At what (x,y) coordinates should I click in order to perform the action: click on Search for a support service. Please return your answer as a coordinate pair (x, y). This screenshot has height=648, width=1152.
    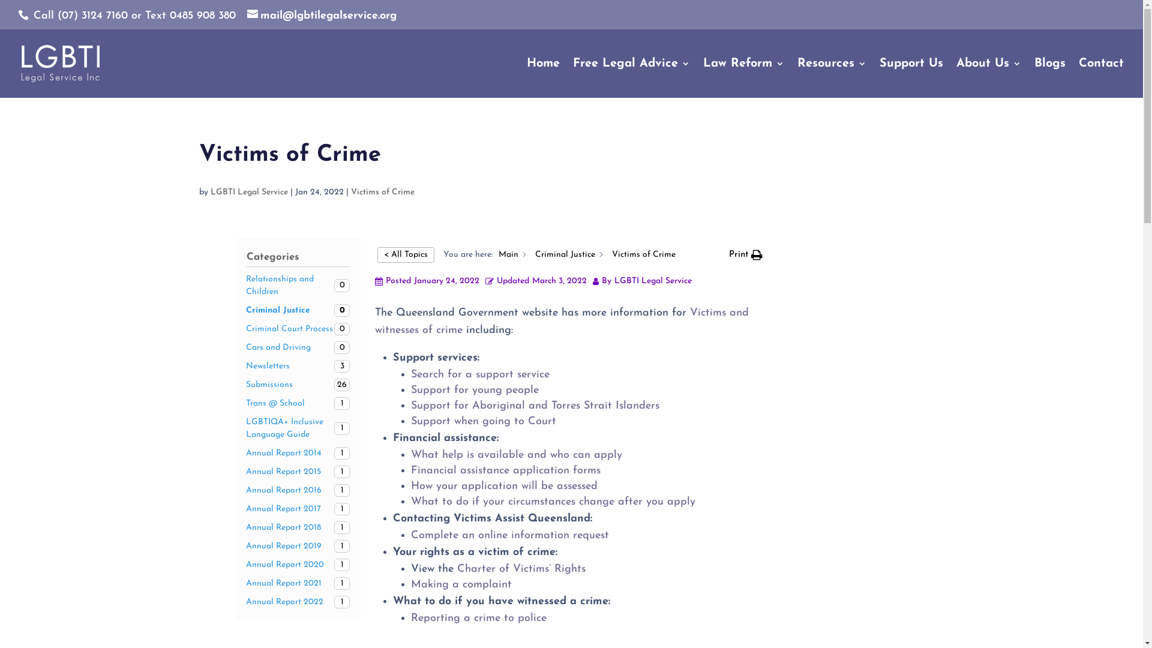
    Looking at the image, I should click on (480, 374).